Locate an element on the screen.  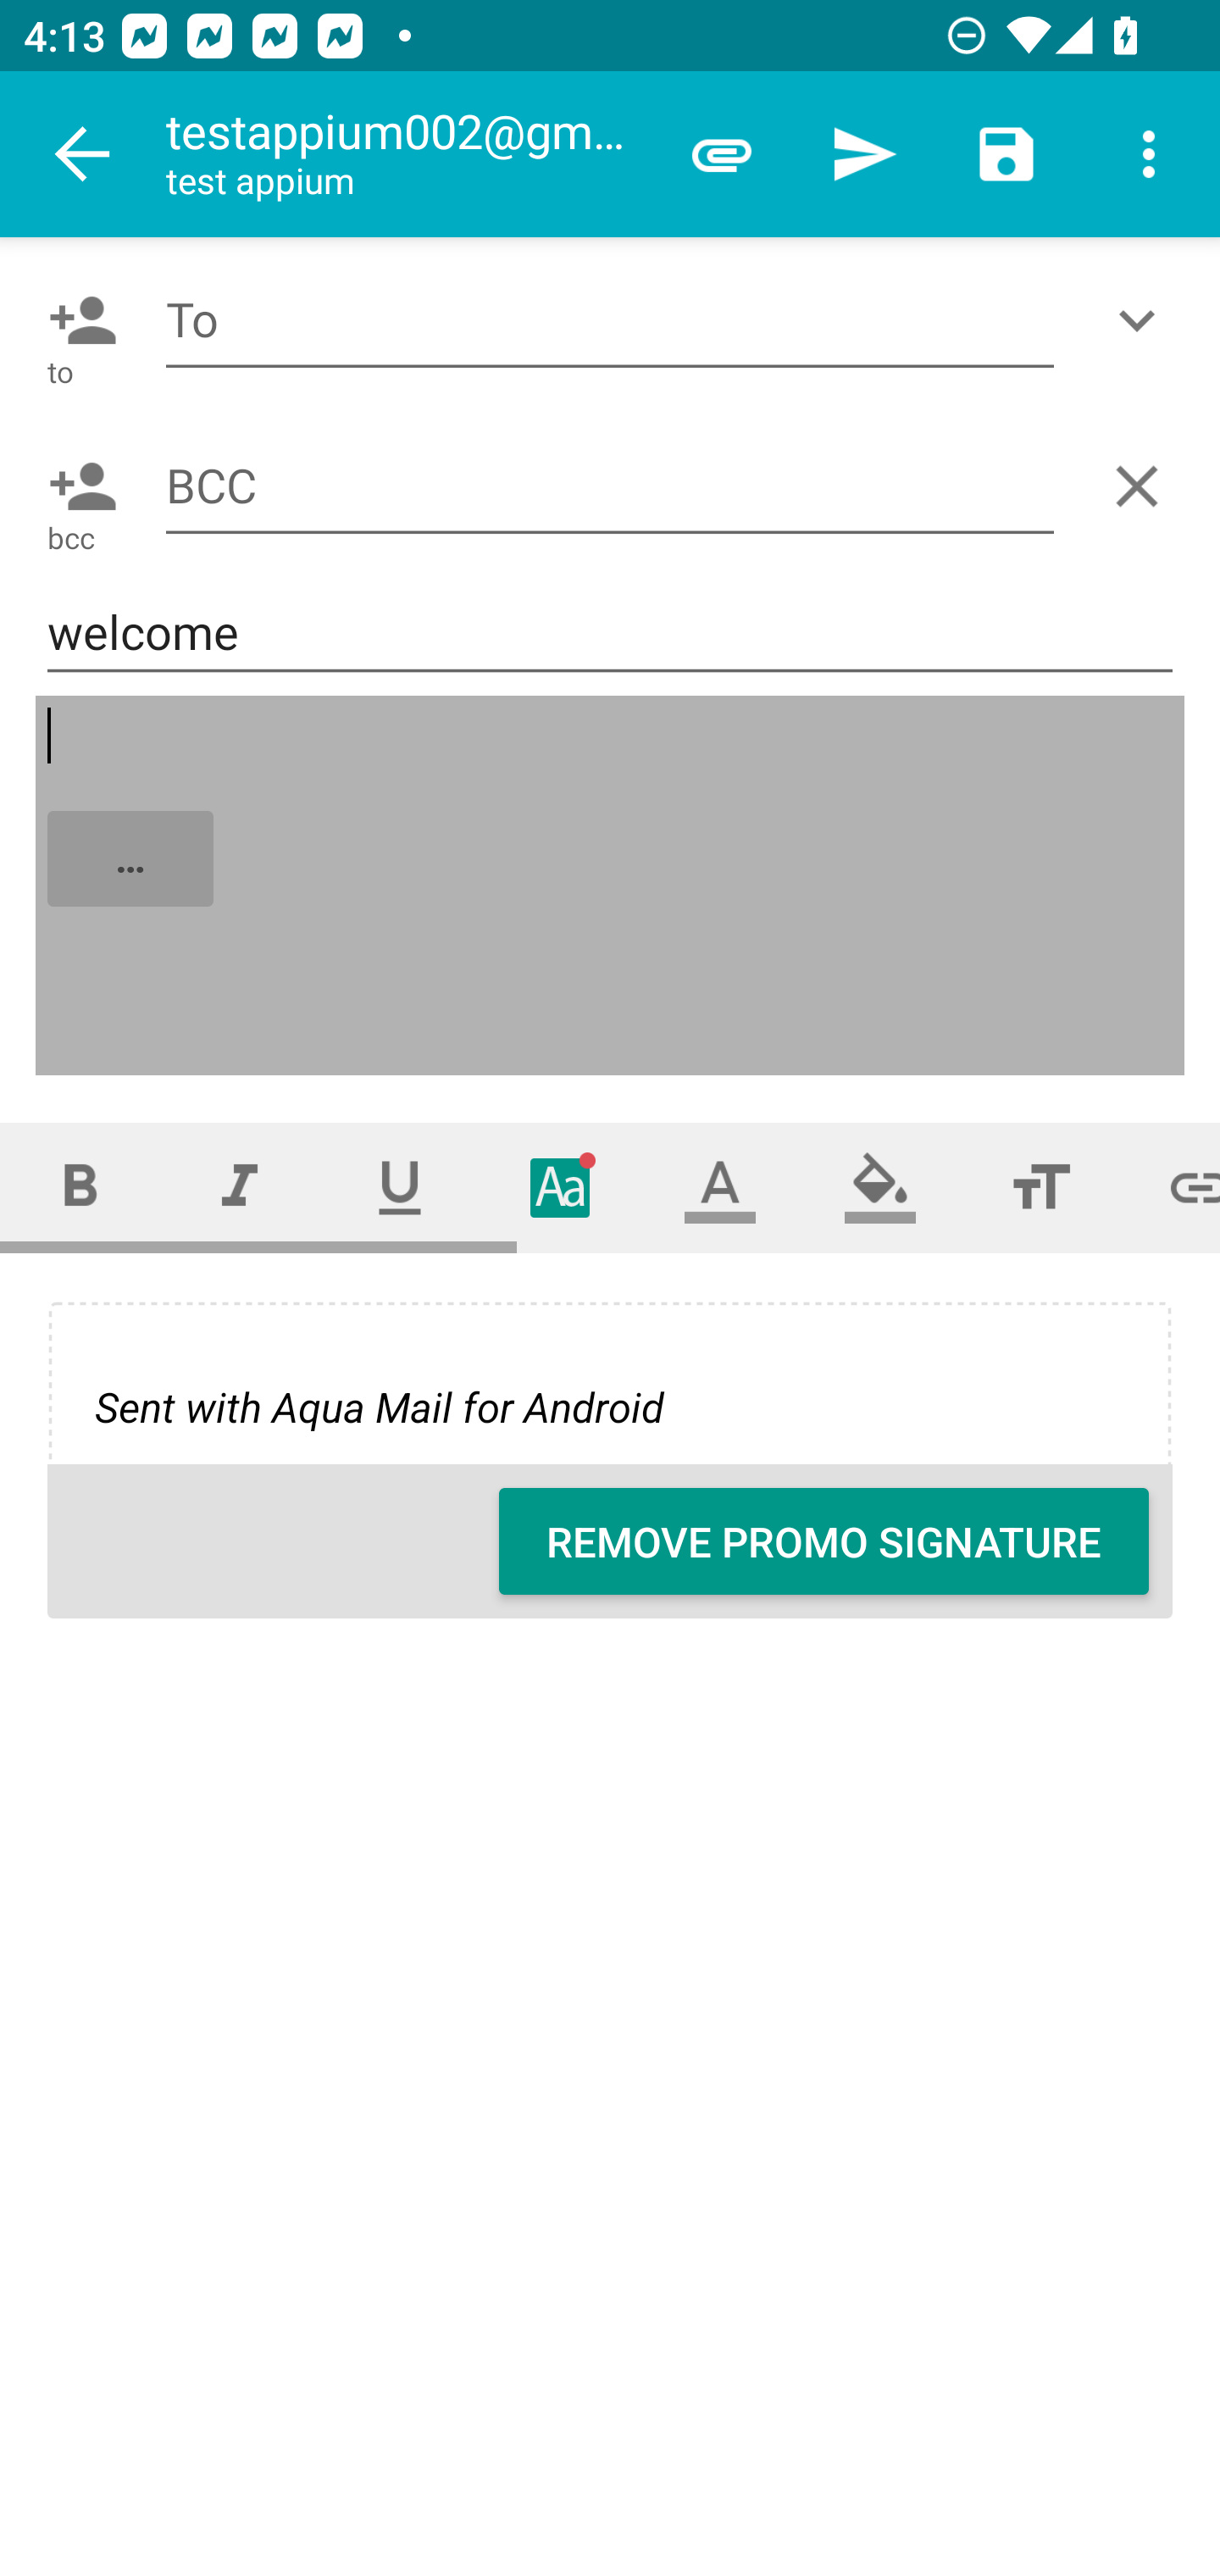
BCC is located at coordinates (610, 485).